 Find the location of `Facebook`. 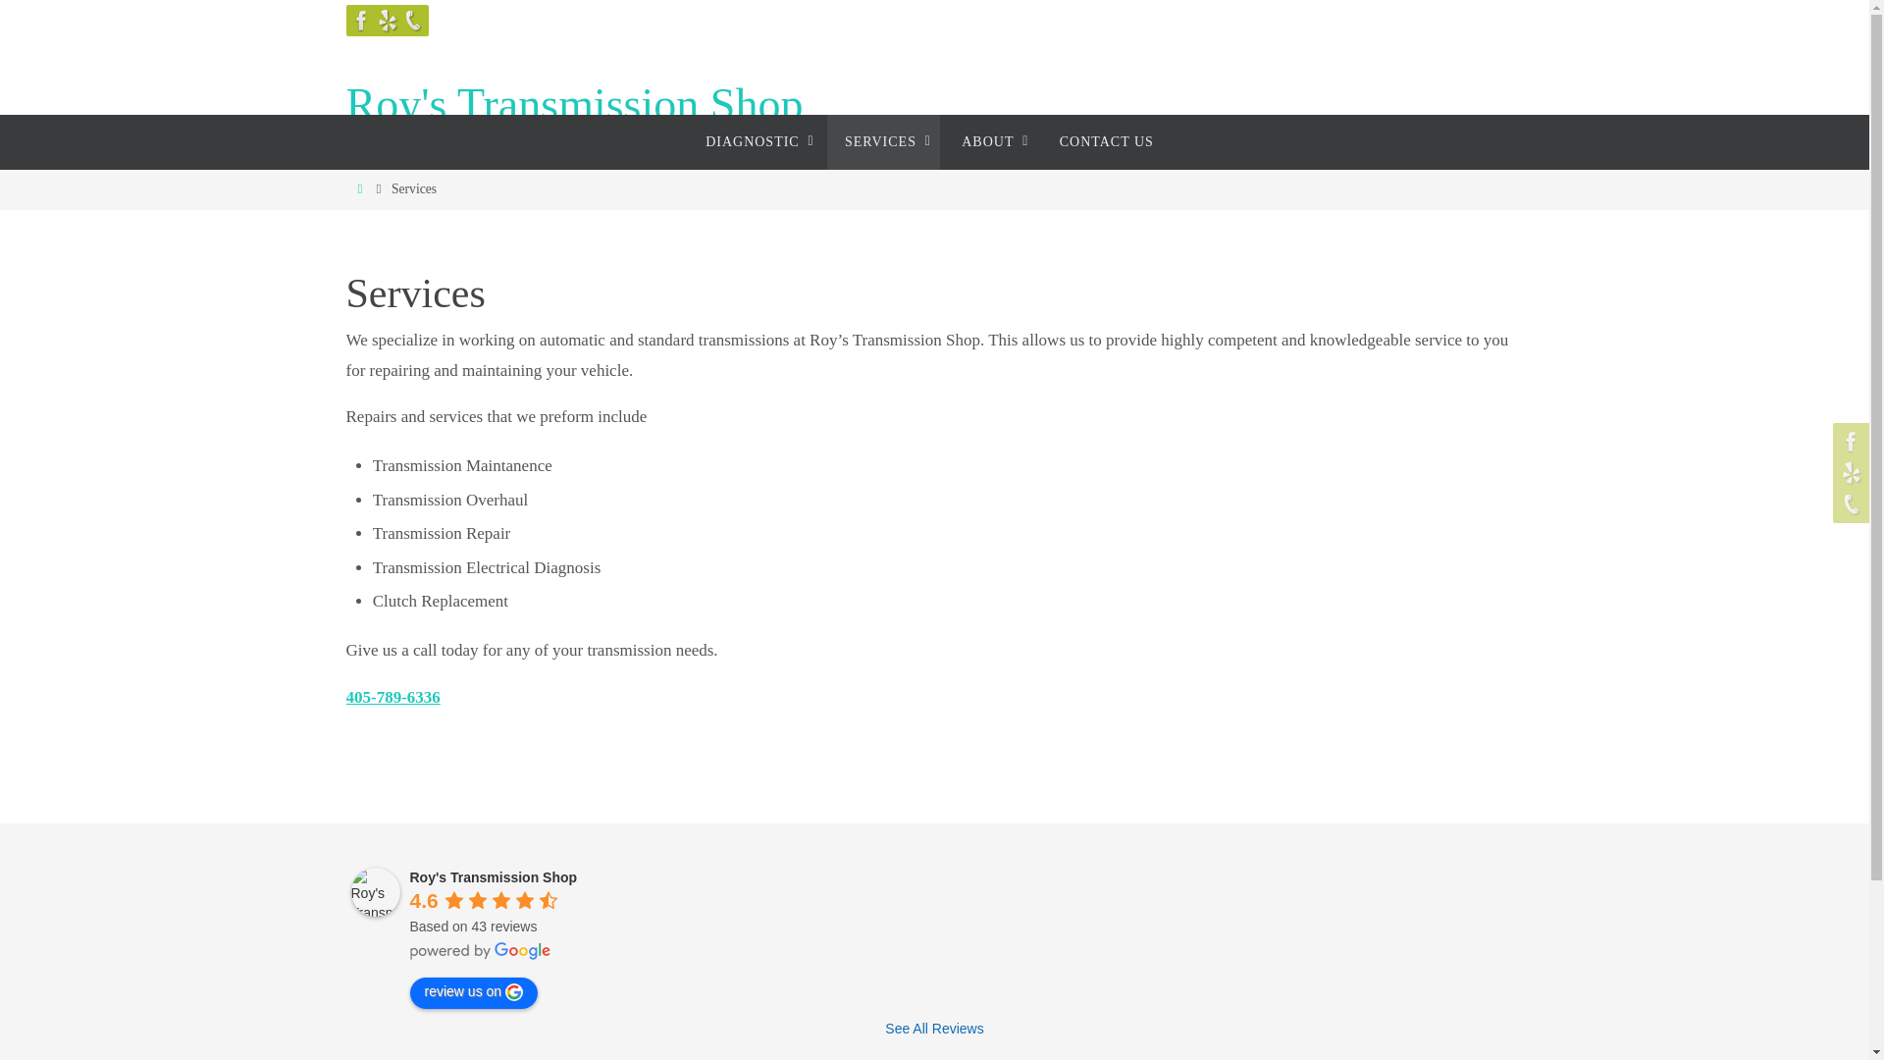

Facebook is located at coordinates (361, 20).